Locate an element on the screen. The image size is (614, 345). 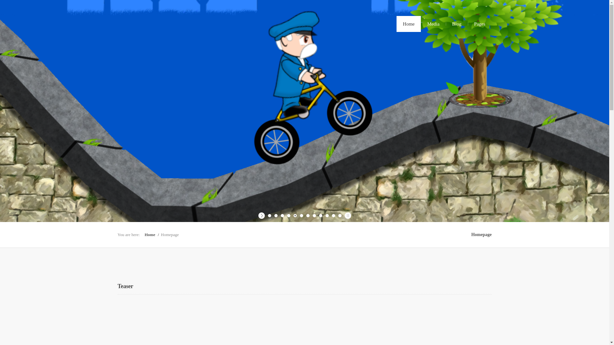
Search is located at coordinates (5, 6).